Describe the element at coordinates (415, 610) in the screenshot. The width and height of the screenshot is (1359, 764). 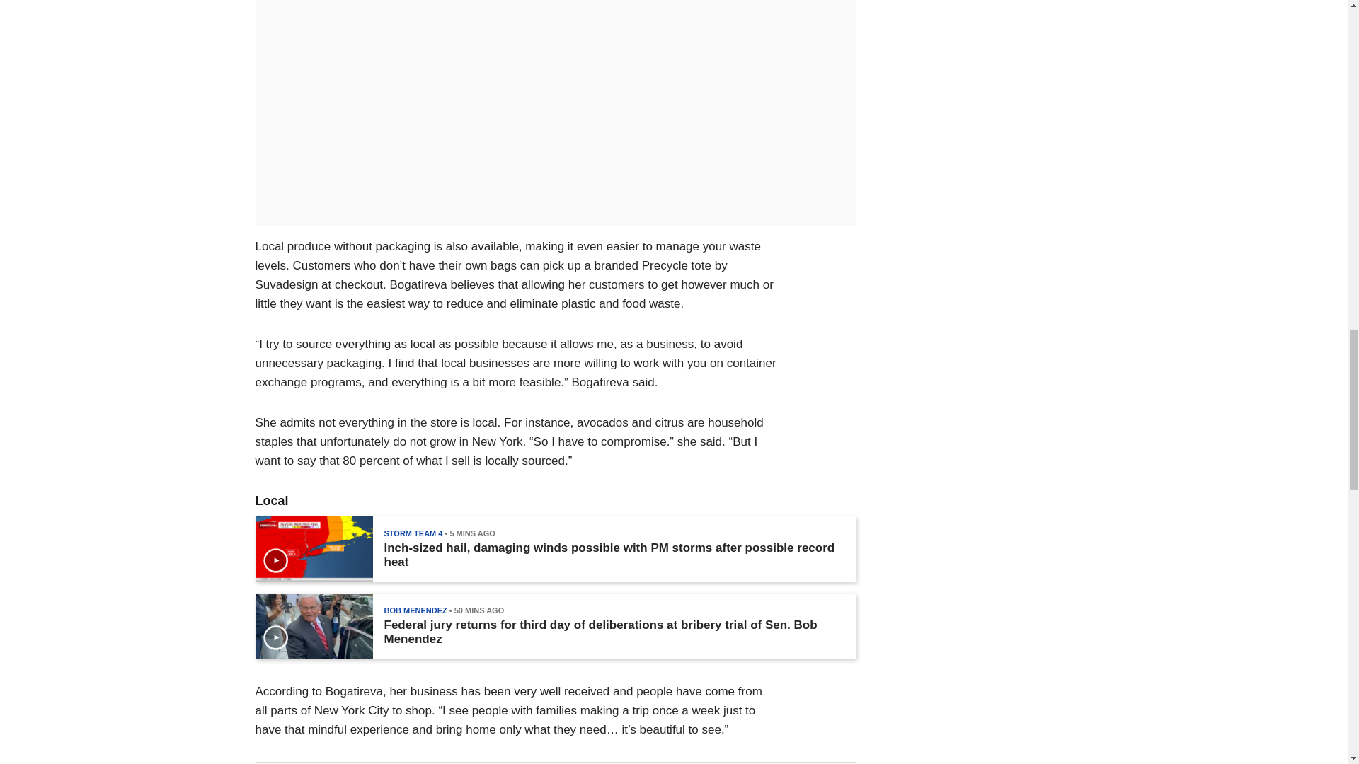
I see `BOB MENENDEZ` at that location.